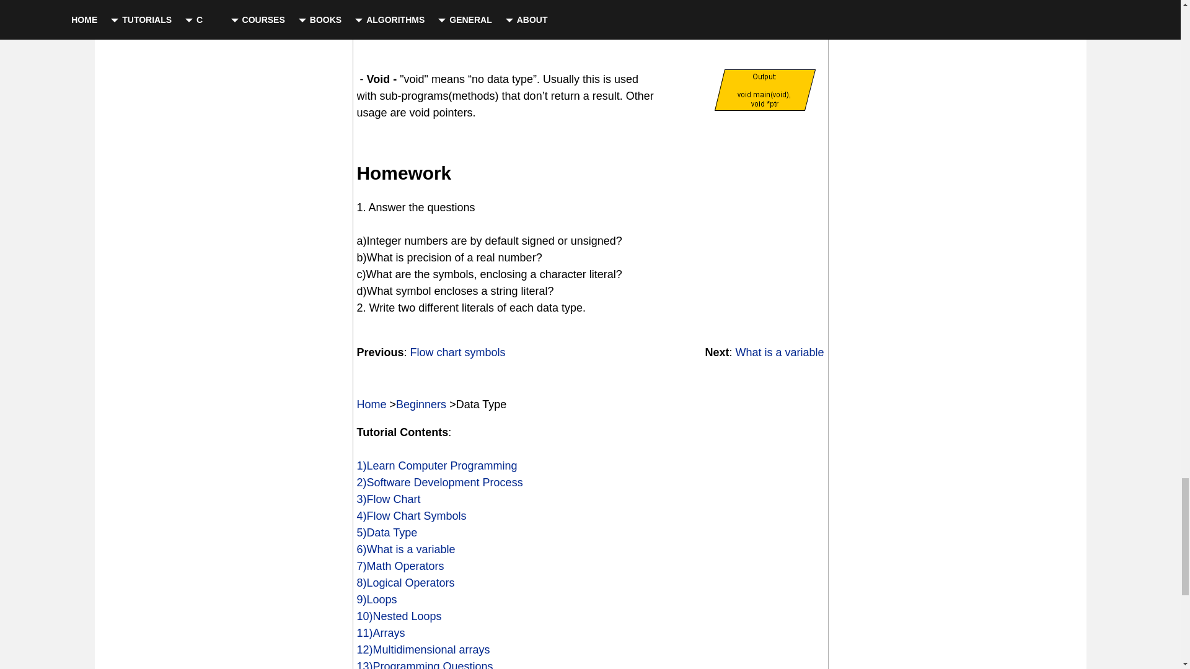 Image resolution: width=1190 pixels, height=669 pixels. Describe the element at coordinates (458, 352) in the screenshot. I see `Flow chart symbols` at that location.